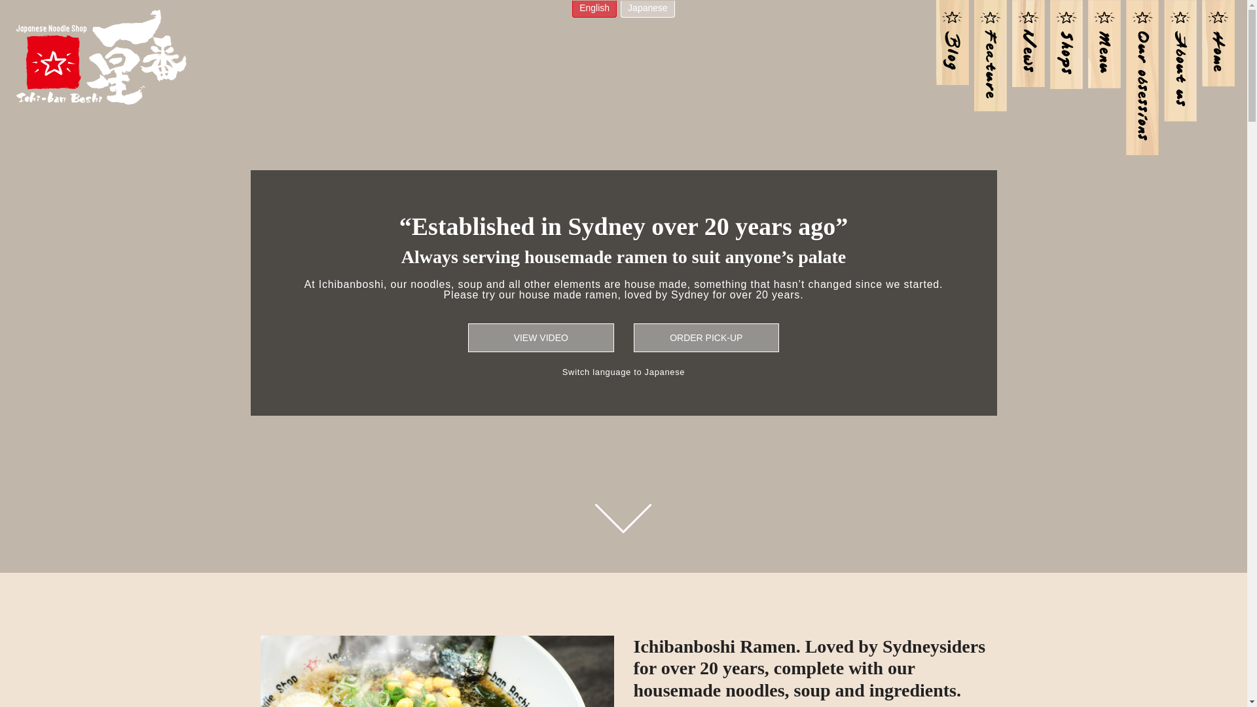  Describe the element at coordinates (707, 338) in the screenshot. I see `ORDER PICK-UP` at that location.